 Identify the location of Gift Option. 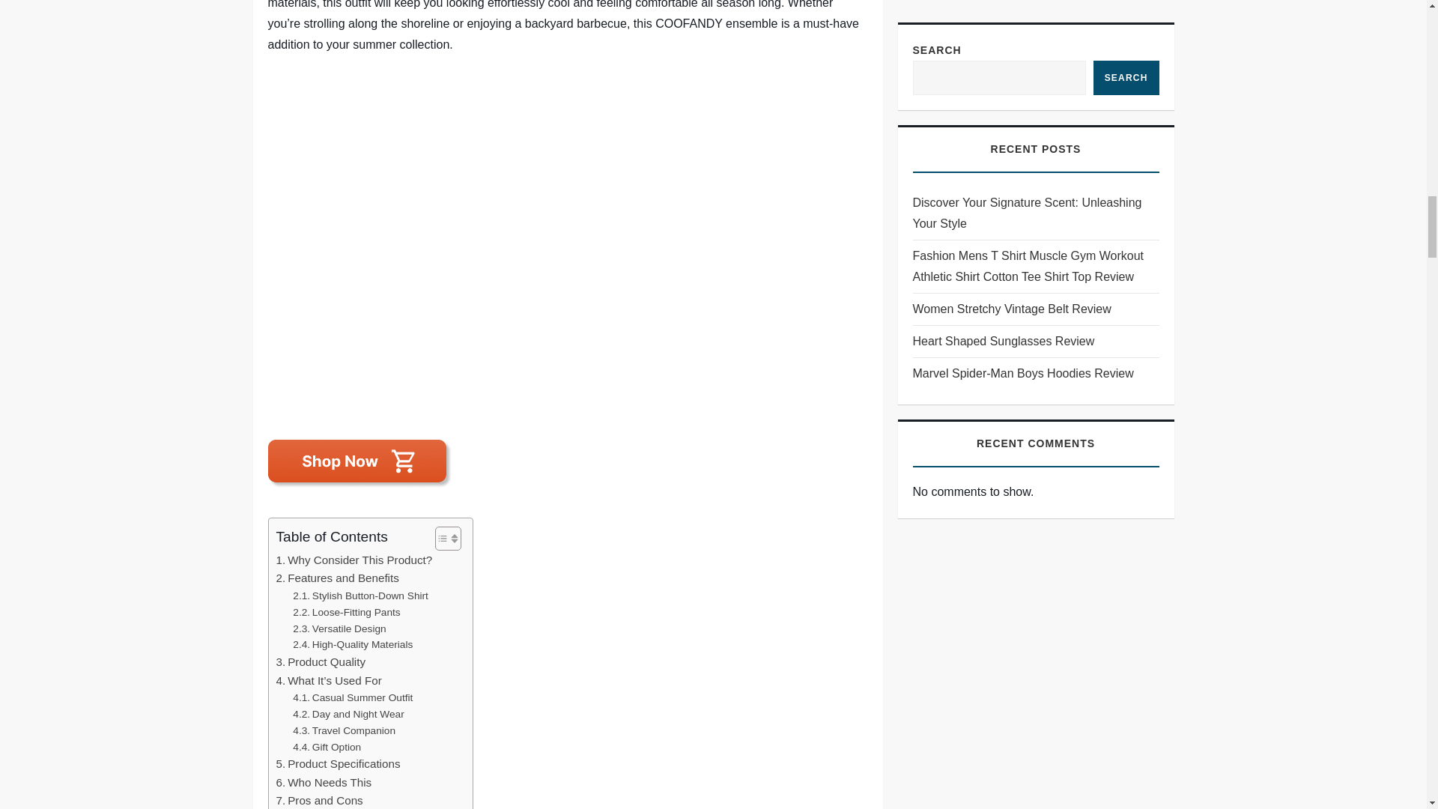
(327, 748).